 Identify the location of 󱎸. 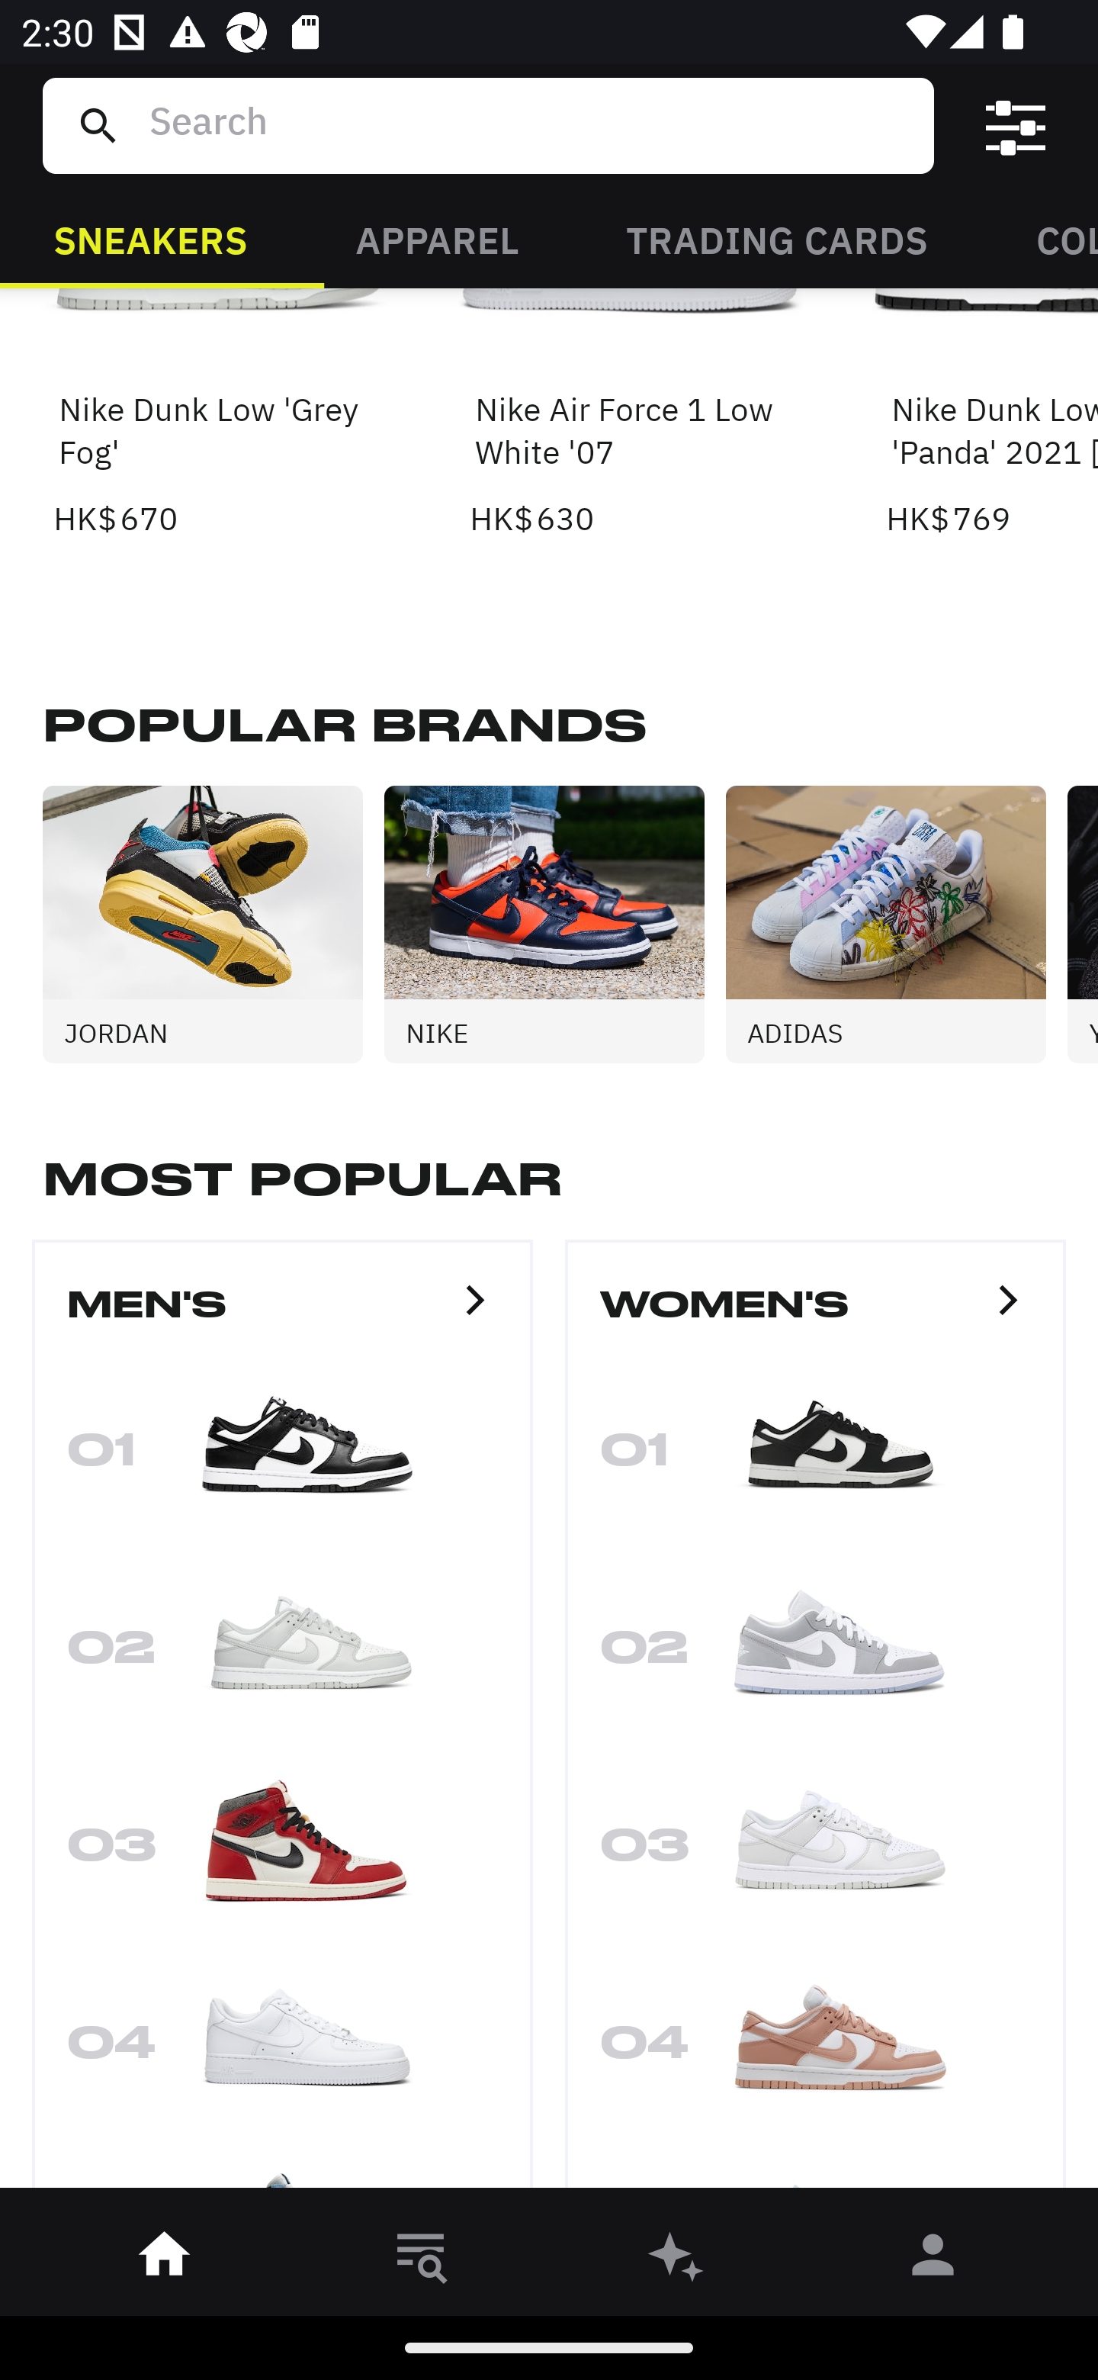
(421, 2259).